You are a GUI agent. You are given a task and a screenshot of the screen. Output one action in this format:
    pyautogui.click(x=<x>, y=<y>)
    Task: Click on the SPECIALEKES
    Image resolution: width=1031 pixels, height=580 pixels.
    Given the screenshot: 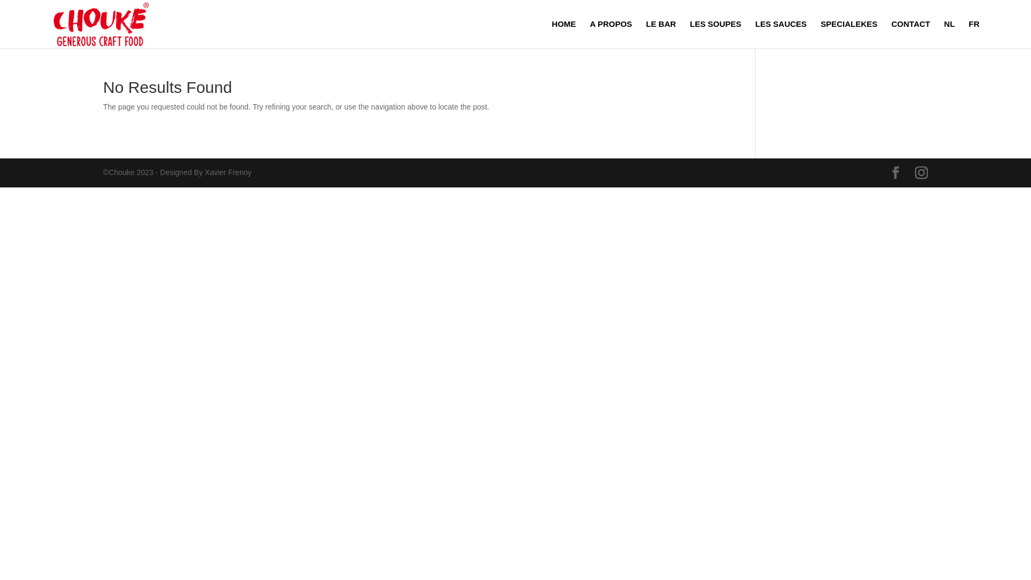 What is the action you would take?
    pyautogui.click(x=849, y=34)
    